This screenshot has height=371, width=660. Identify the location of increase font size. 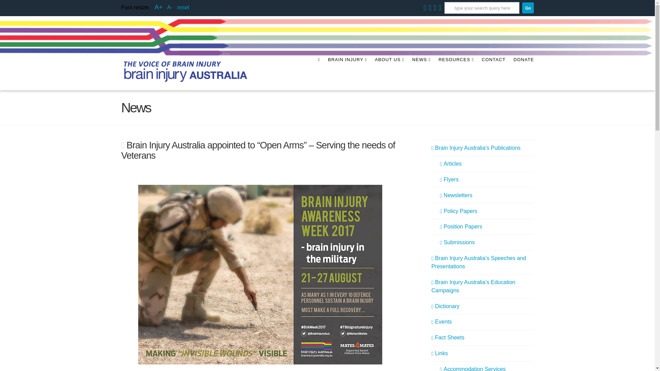
(158, 7).